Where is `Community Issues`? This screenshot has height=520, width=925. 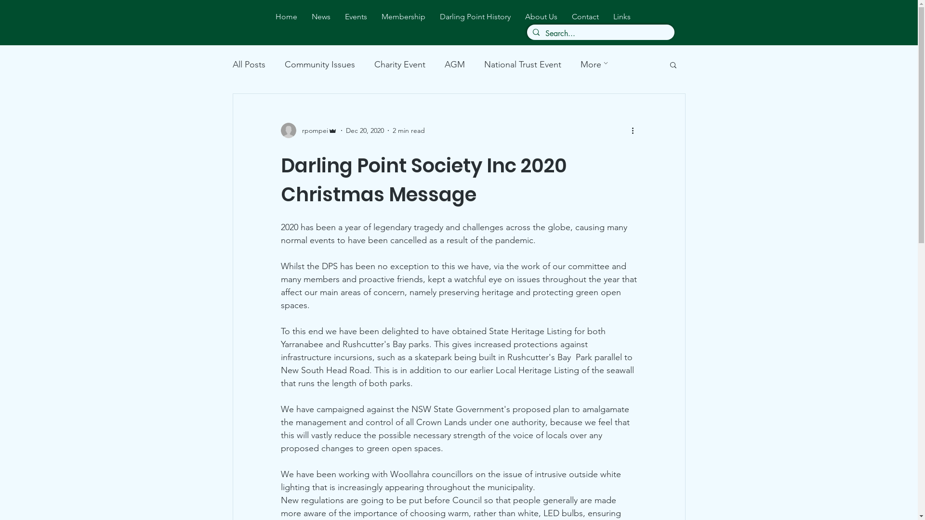
Community Issues is located at coordinates (319, 65).